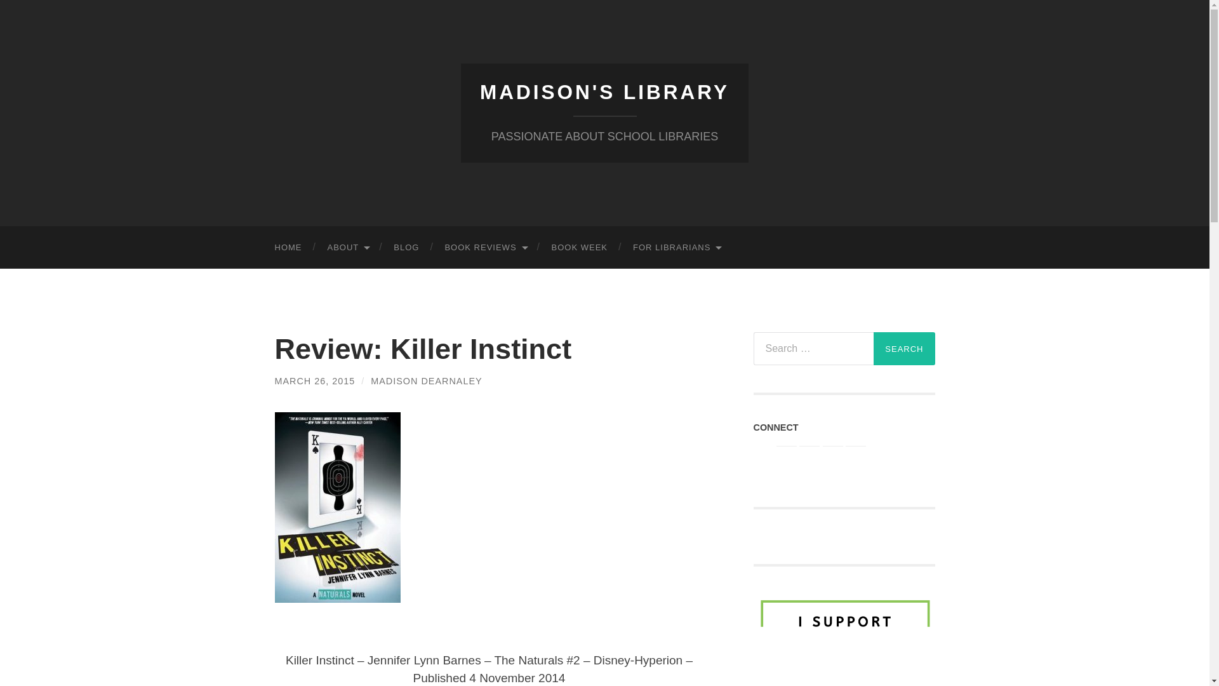 Image resolution: width=1219 pixels, height=686 pixels. I want to click on Posts by Madison Dearnaley, so click(425, 381).